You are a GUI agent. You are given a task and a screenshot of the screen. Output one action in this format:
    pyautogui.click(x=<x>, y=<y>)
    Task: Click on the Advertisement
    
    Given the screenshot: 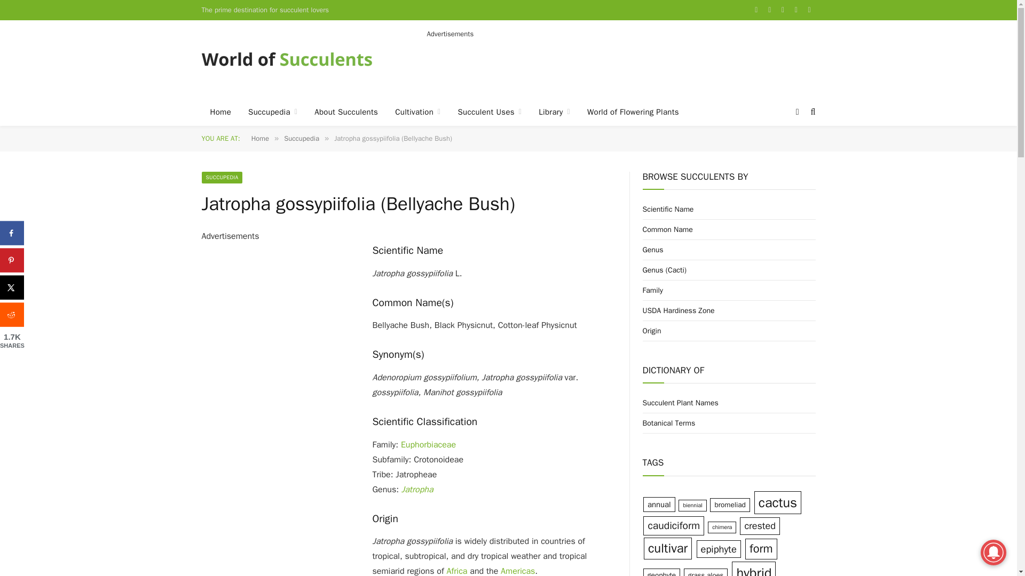 What is the action you would take?
    pyautogui.click(x=621, y=63)
    